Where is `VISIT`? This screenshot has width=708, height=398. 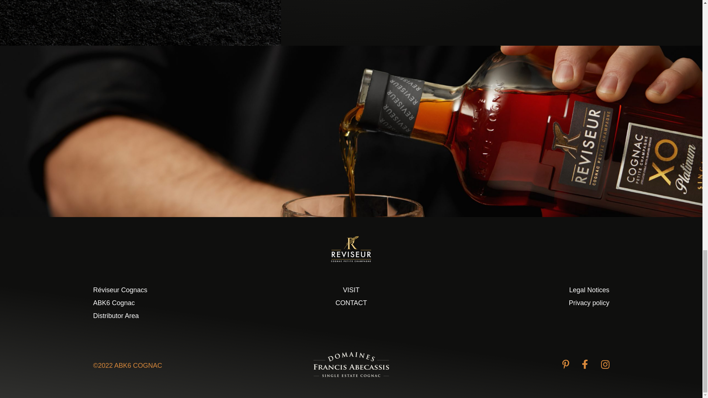
VISIT is located at coordinates (351, 290).